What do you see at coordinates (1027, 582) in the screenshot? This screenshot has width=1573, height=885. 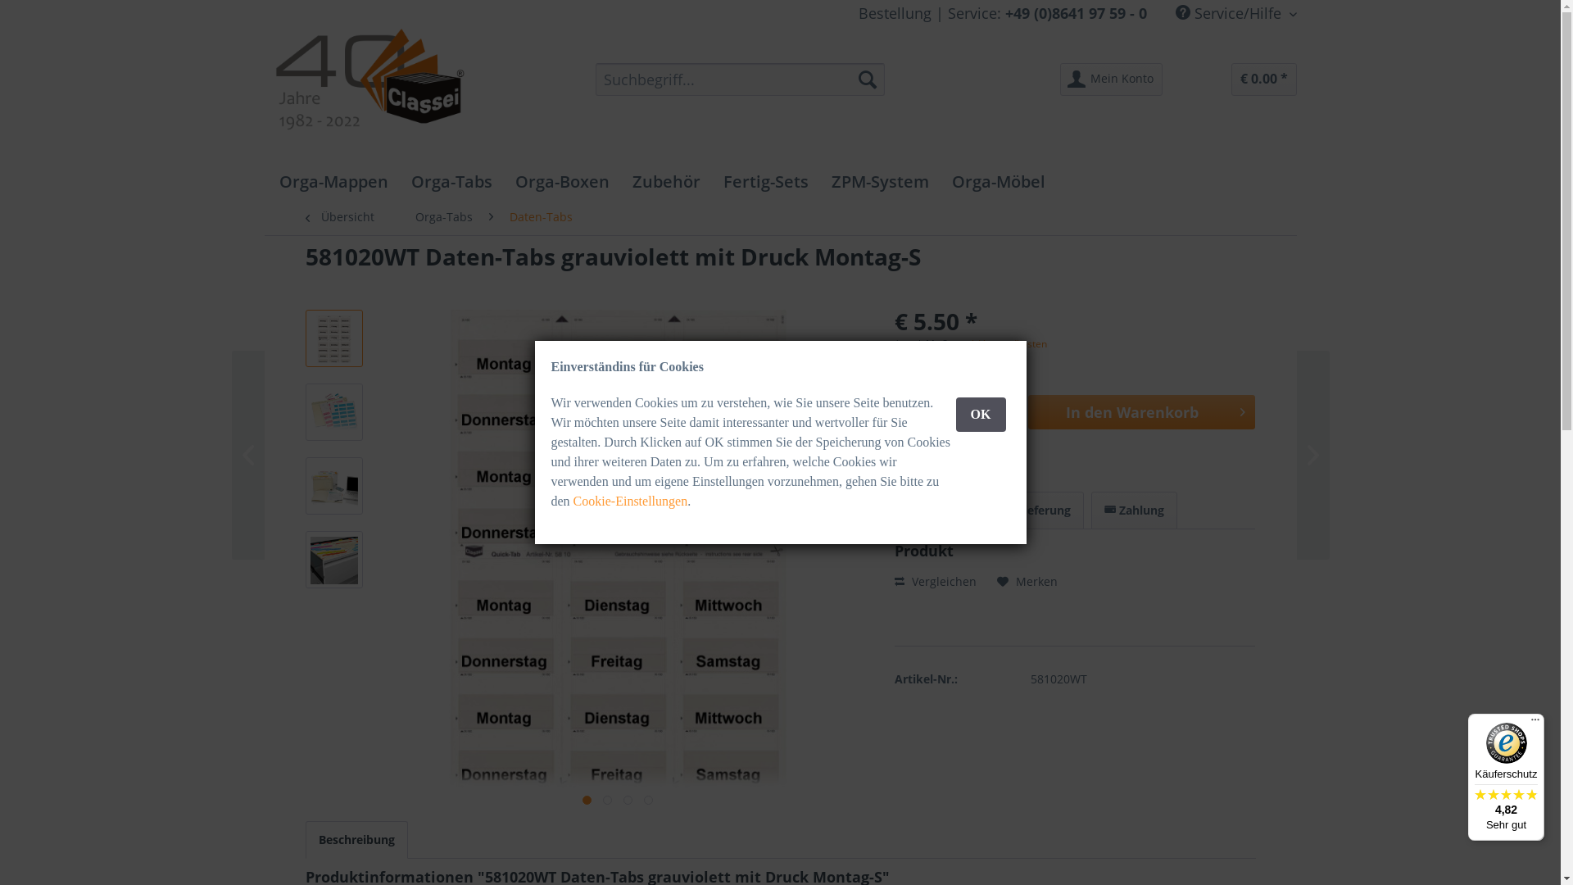 I see `Merken` at bounding box center [1027, 582].